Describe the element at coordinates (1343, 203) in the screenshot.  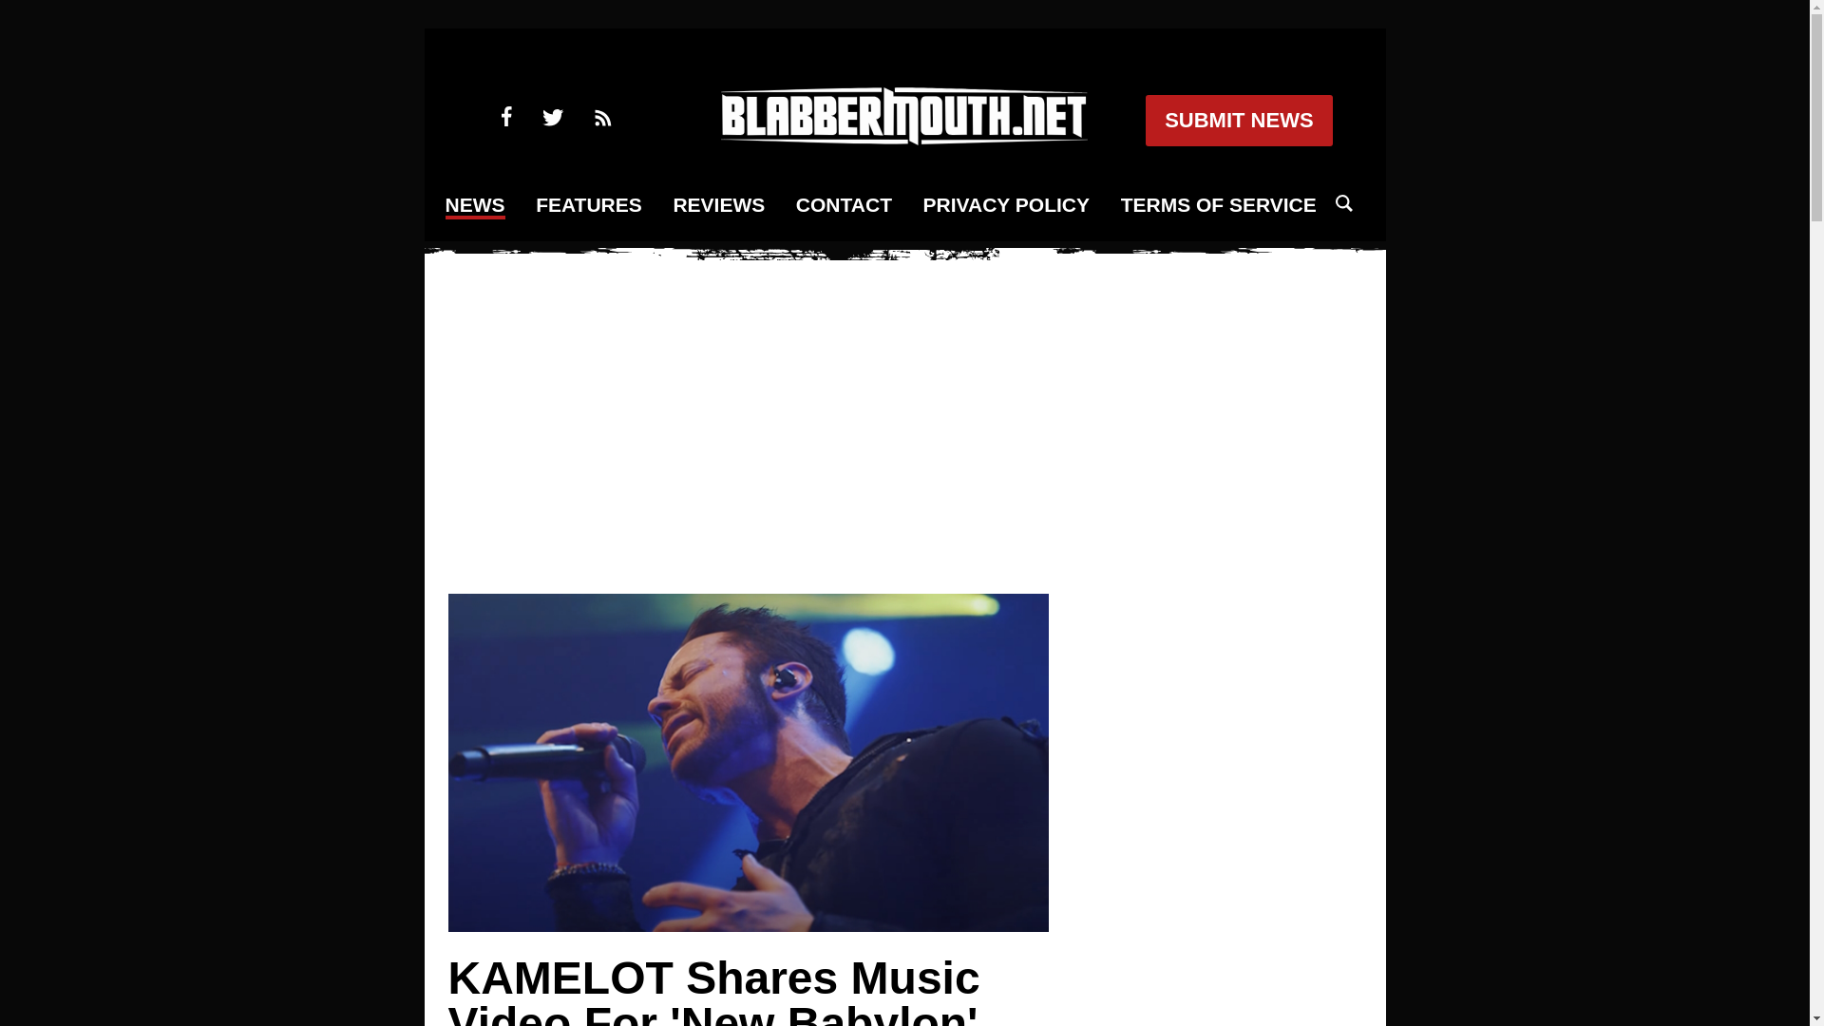
I see `search icon` at that location.